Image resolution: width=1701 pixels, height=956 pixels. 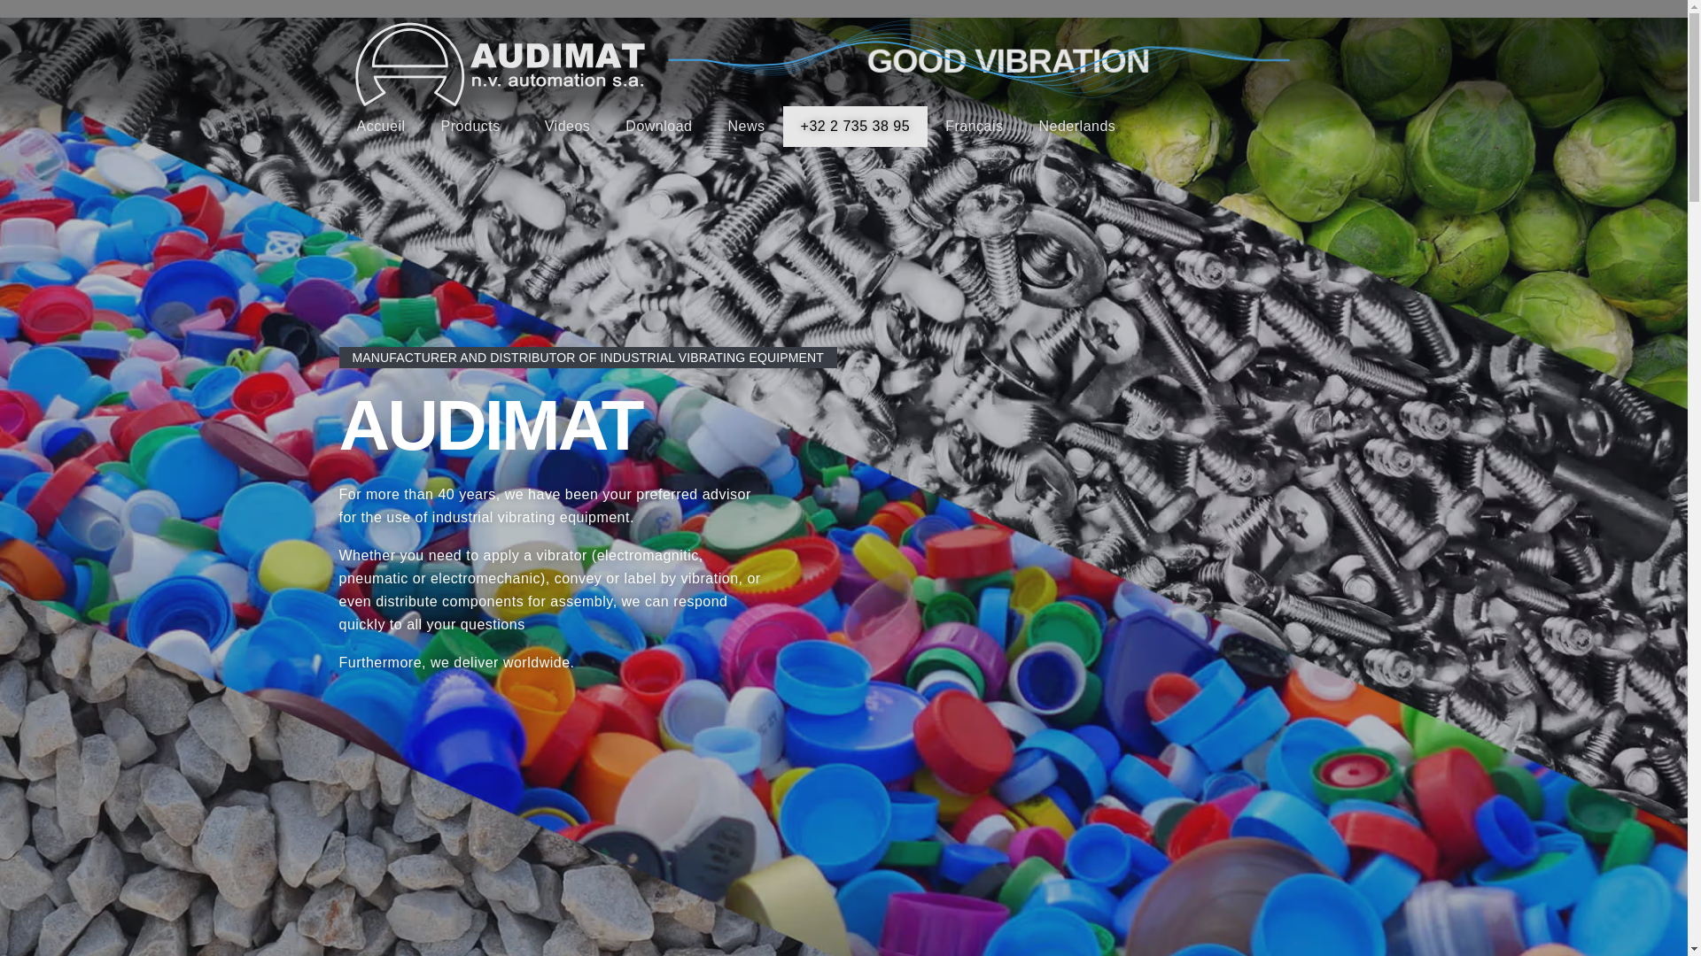 I want to click on News, so click(x=747, y=127).